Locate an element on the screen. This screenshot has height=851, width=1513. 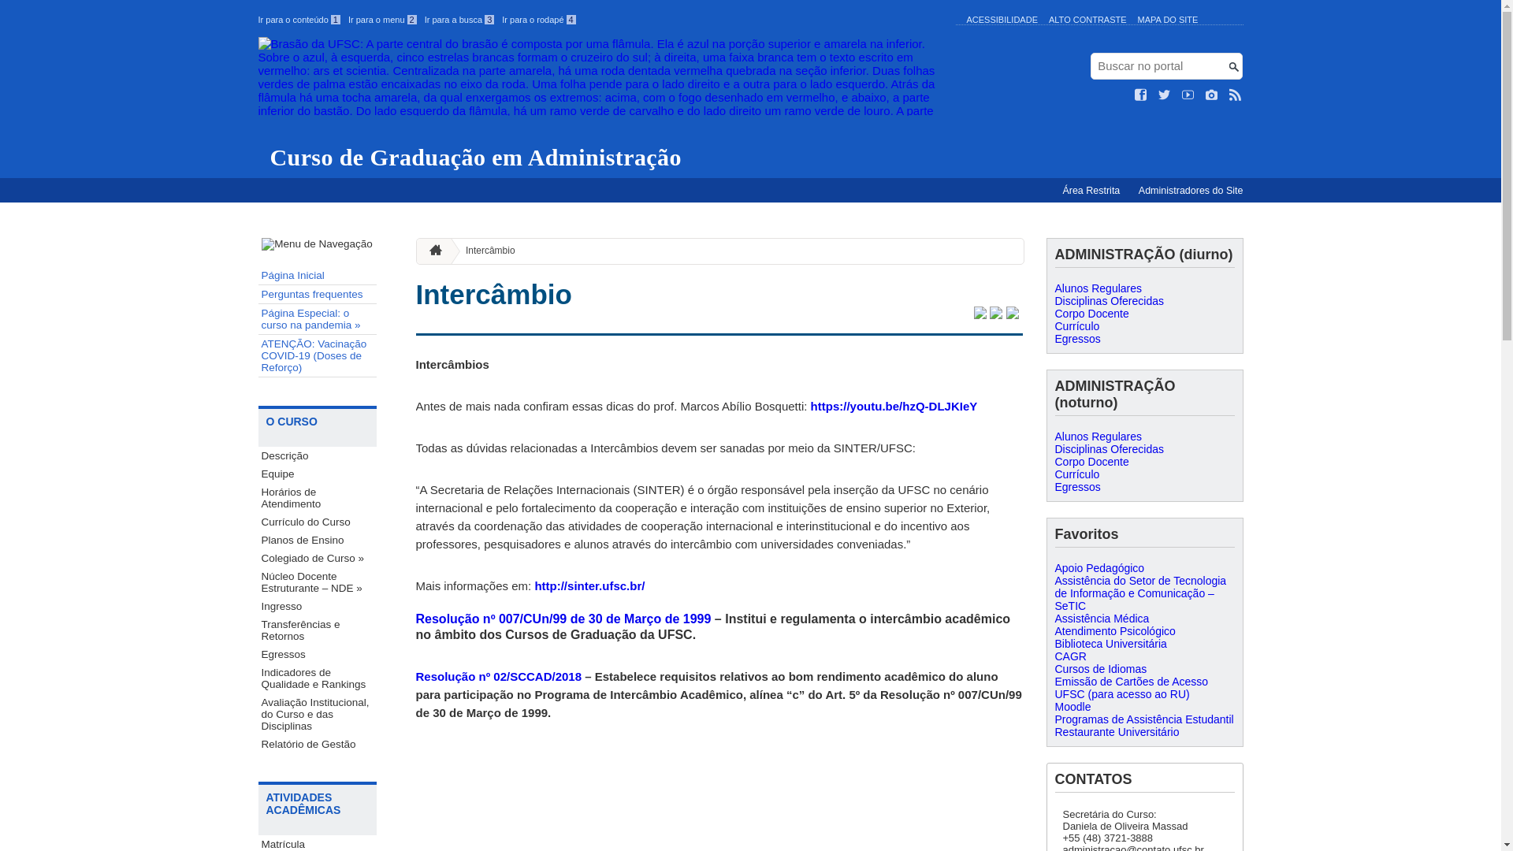
Corpo Docente is located at coordinates (1091, 314).